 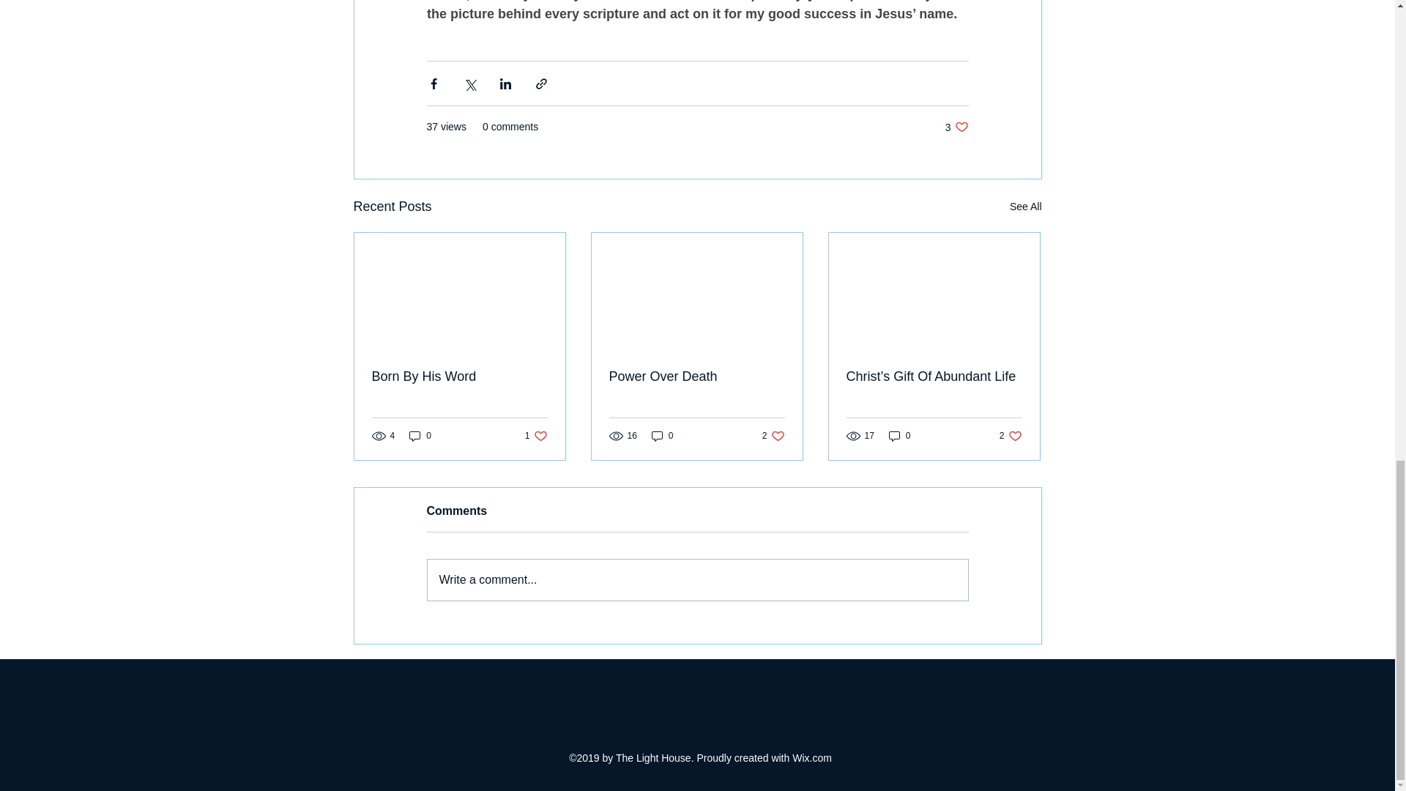 What do you see at coordinates (1011, 436) in the screenshot?
I see `See All` at bounding box center [1011, 436].